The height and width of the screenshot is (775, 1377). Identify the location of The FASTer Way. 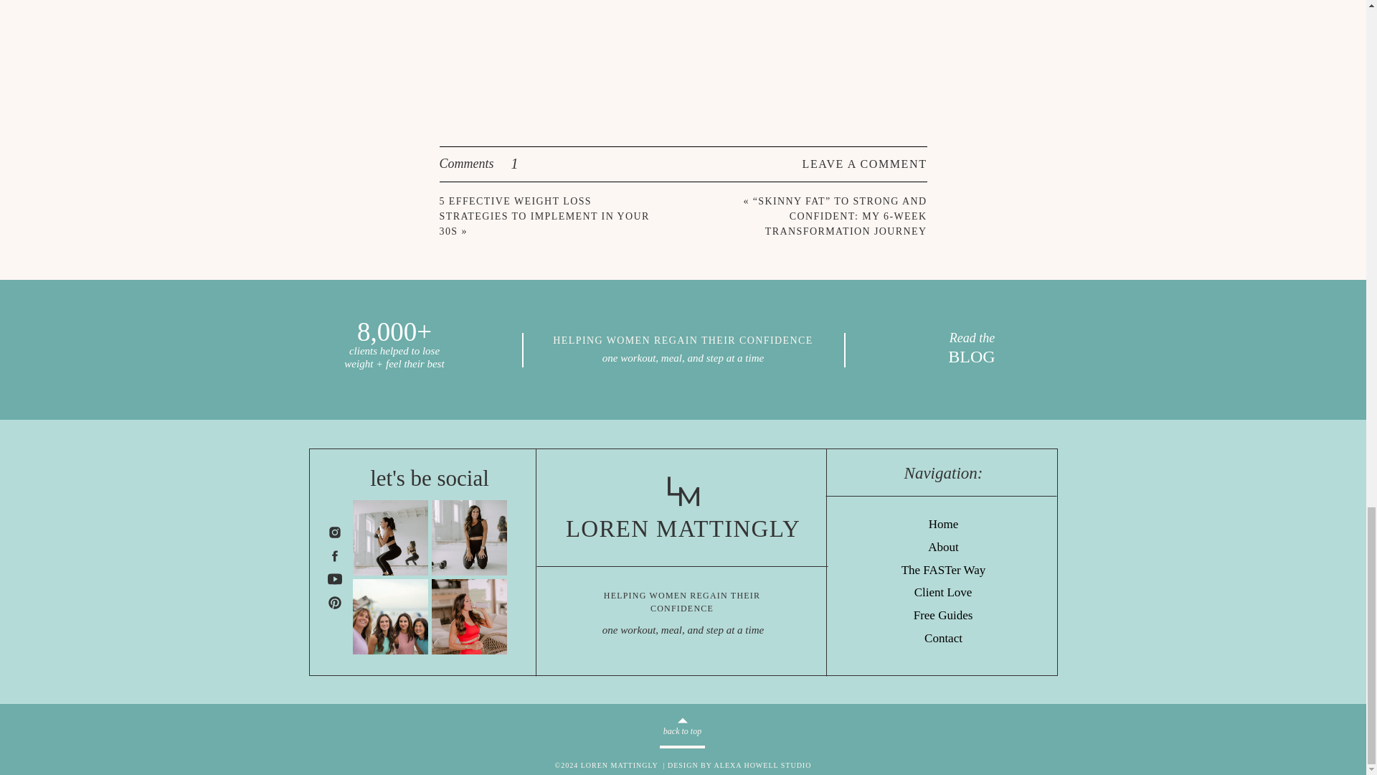
(943, 570).